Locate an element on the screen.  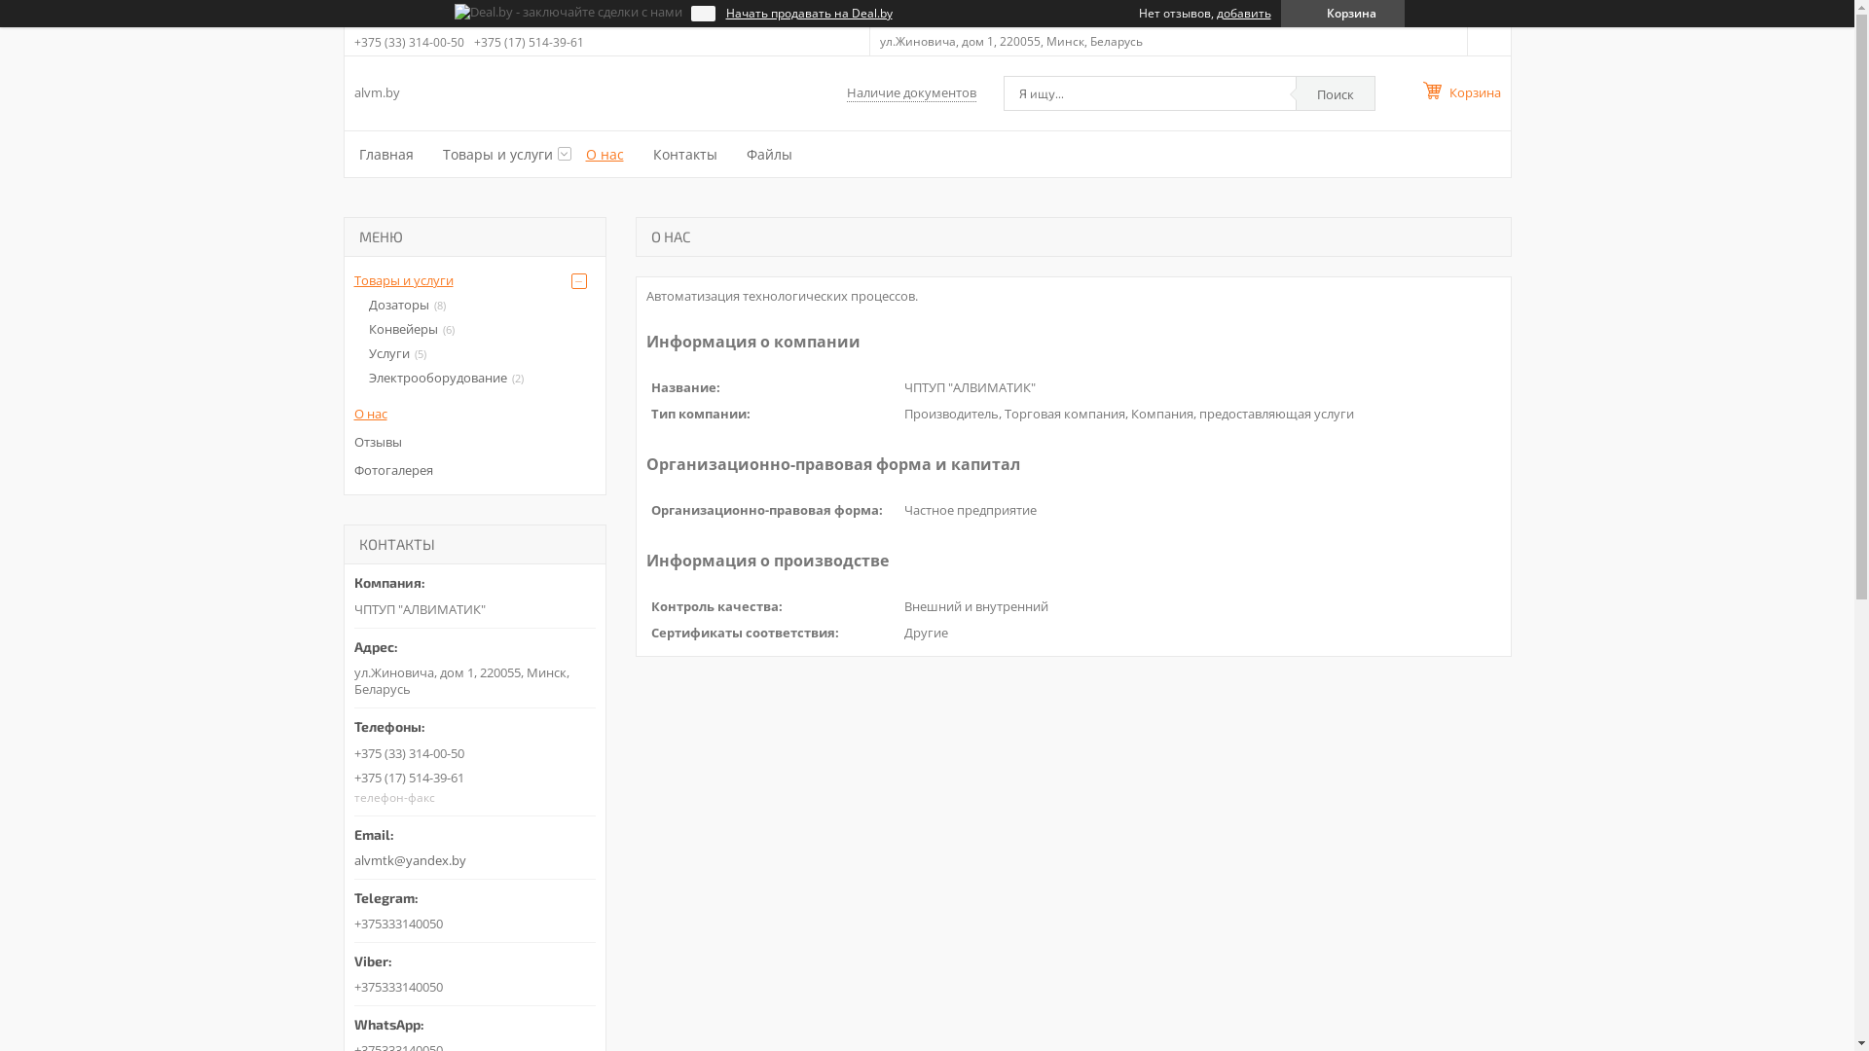
alvmtk@yandex.by is located at coordinates (475, 843).